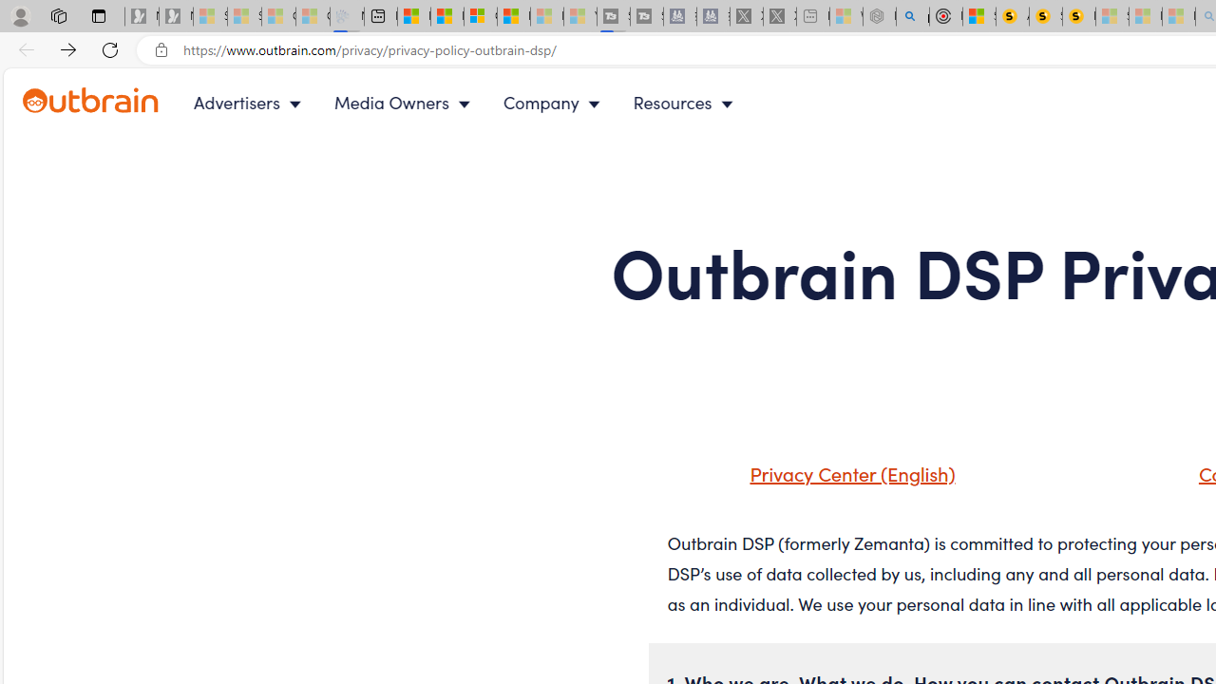  What do you see at coordinates (880, 17) in the screenshot?
I see `Nordace - Summer Adventures 2024 - Sleeping` at bounding box center [880, 17].